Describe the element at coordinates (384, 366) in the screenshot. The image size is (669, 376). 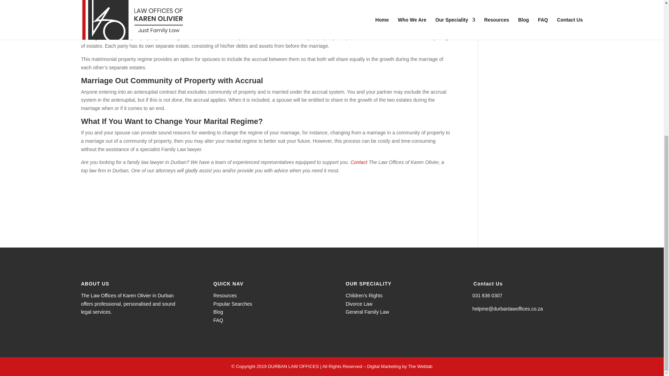
I see `Digital Marketing Company` at that location.